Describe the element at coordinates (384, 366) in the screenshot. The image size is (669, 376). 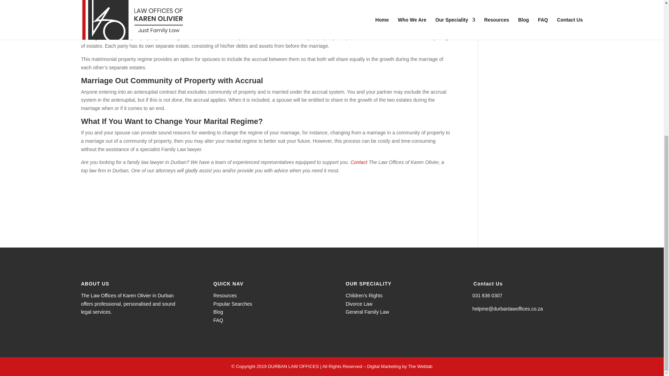
I see `Digital Marketing Company` at that location.